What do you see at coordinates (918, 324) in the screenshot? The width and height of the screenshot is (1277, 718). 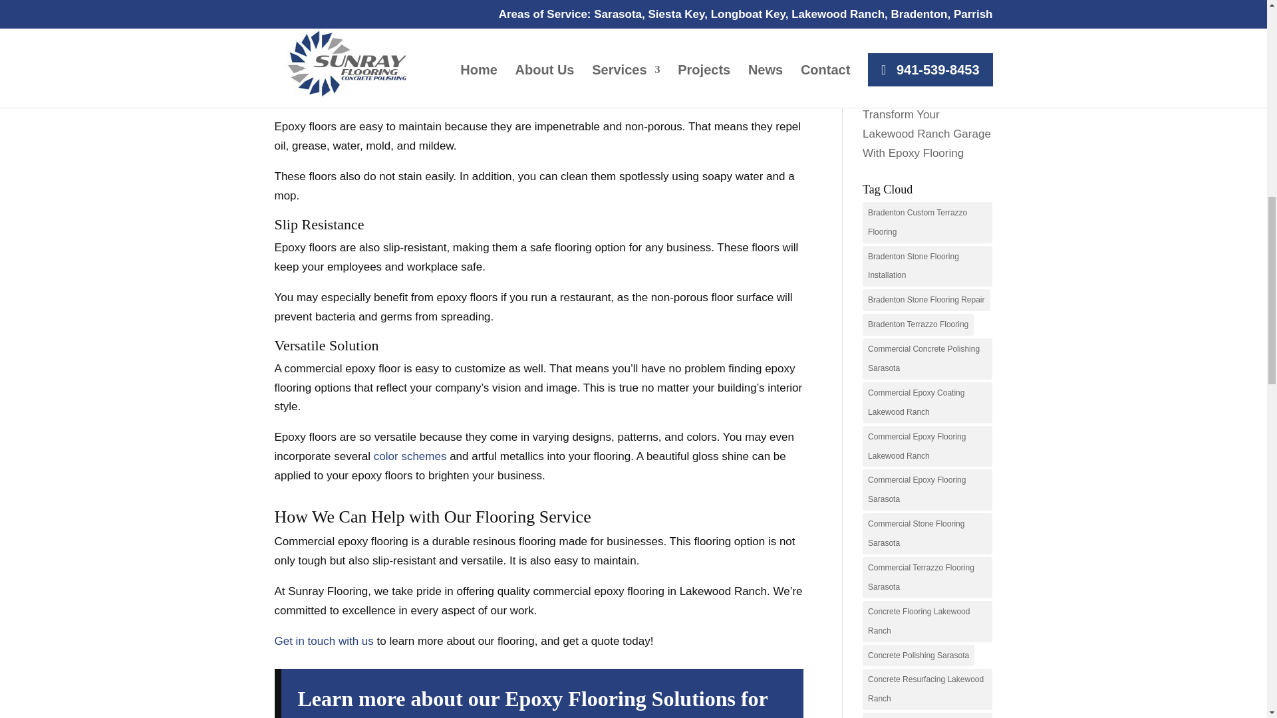 I see `Bradenton Terrazzo Flooring` at bounding box center [918, 324].